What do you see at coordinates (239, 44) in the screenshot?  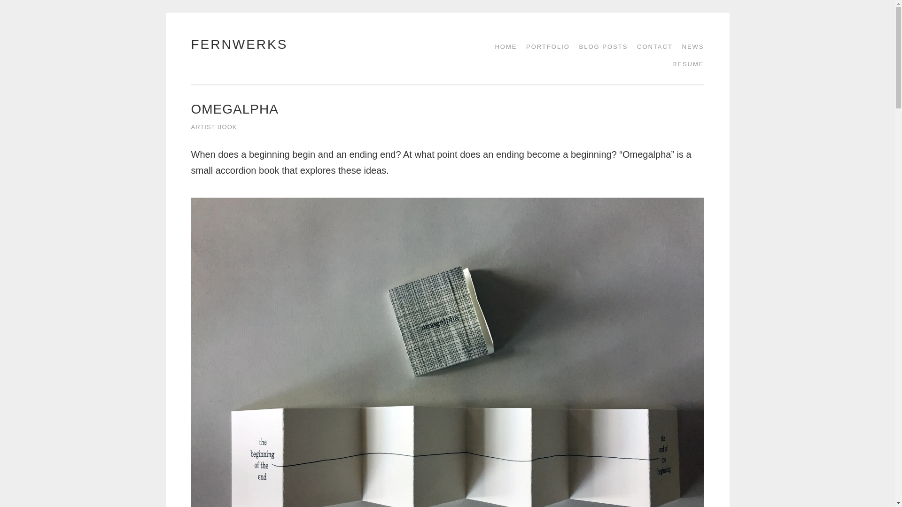 I see `FERNWERKS` at bounding box center [239, 44].